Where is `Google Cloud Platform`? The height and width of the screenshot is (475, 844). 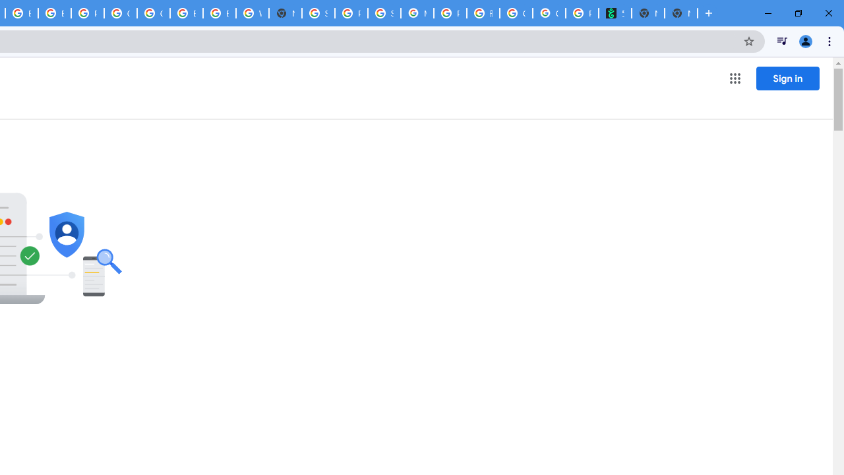
Google Cloud Platform is located at coordinates (120, 13).